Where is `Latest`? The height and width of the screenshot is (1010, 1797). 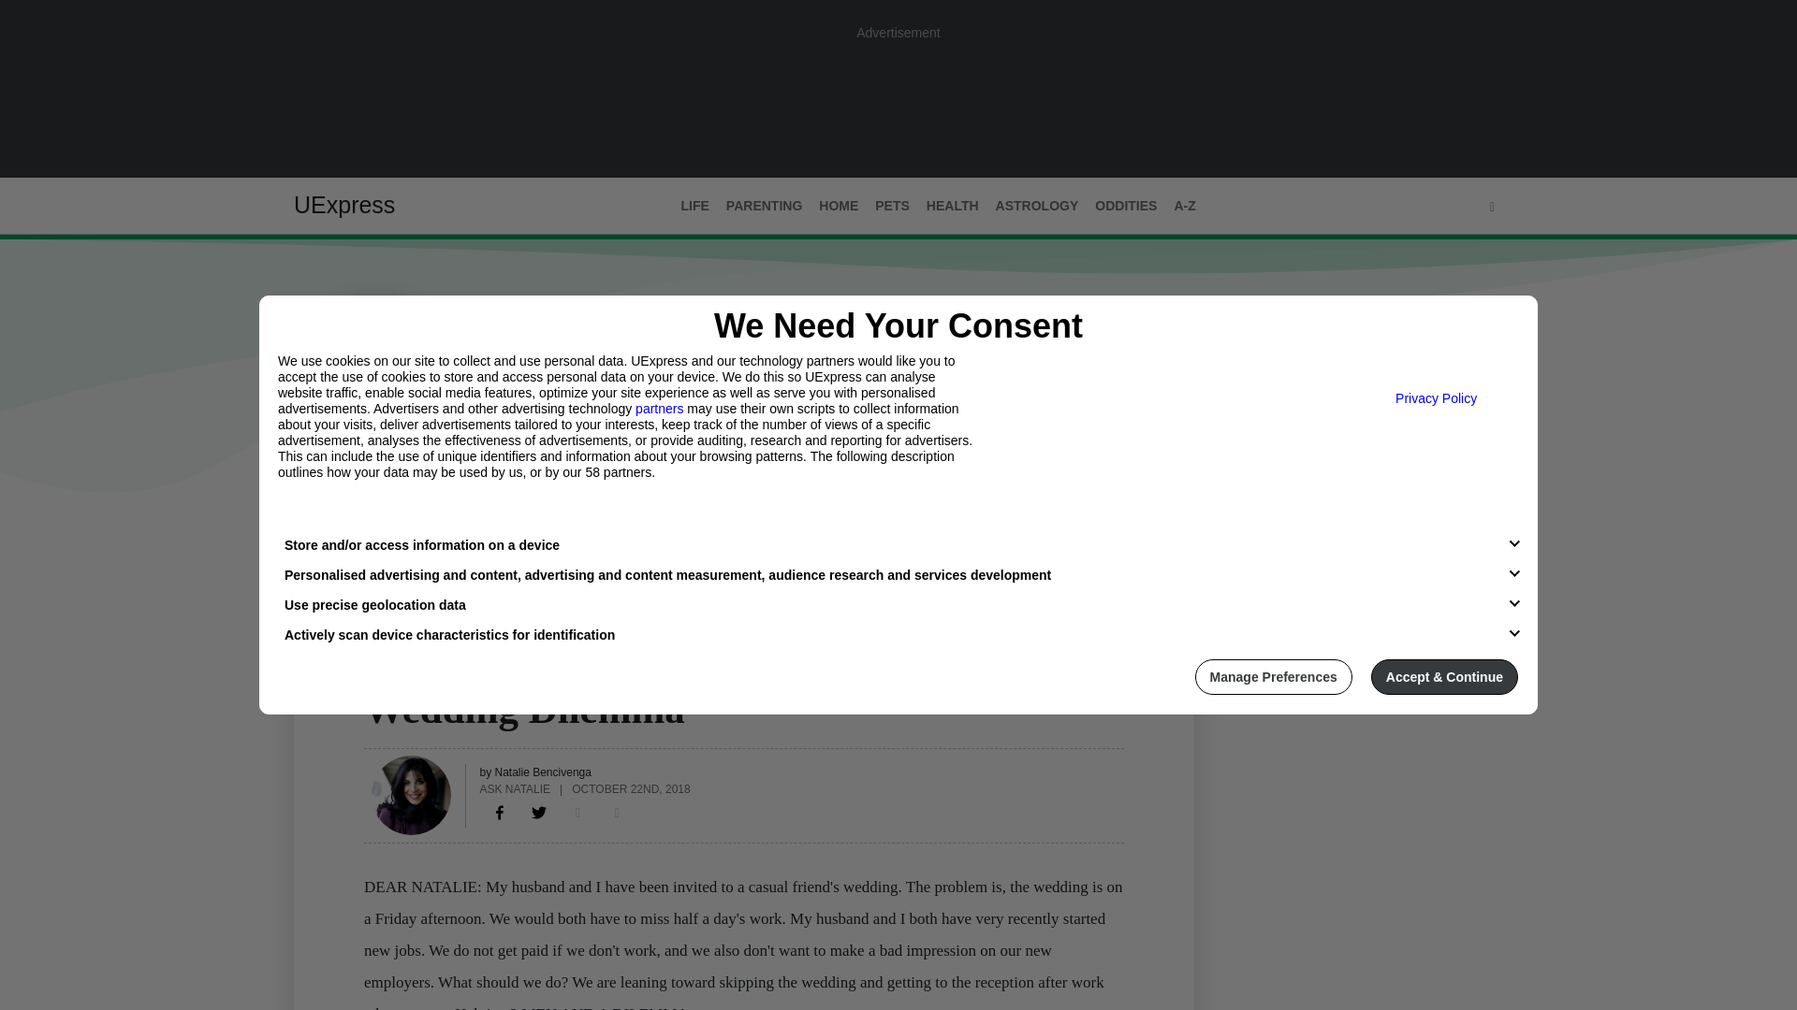 Latest is located at coordinates (316, 531).